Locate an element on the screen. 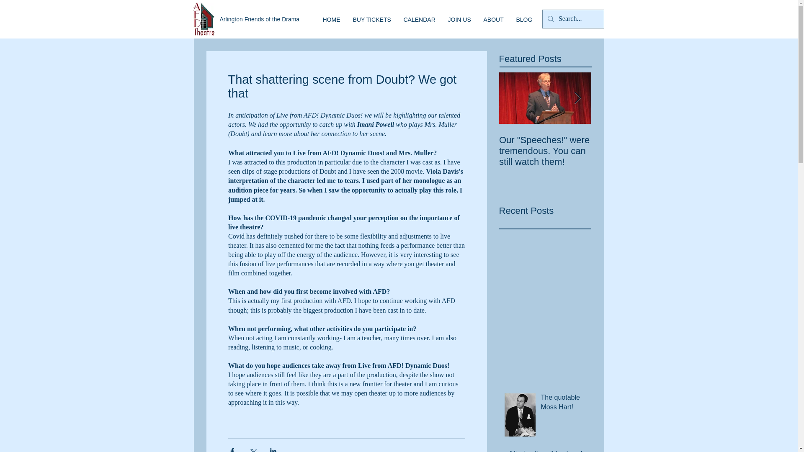 Image resolution: width=804 pixels, height=452 pixels. HOME is located at coordinates (332, 19).